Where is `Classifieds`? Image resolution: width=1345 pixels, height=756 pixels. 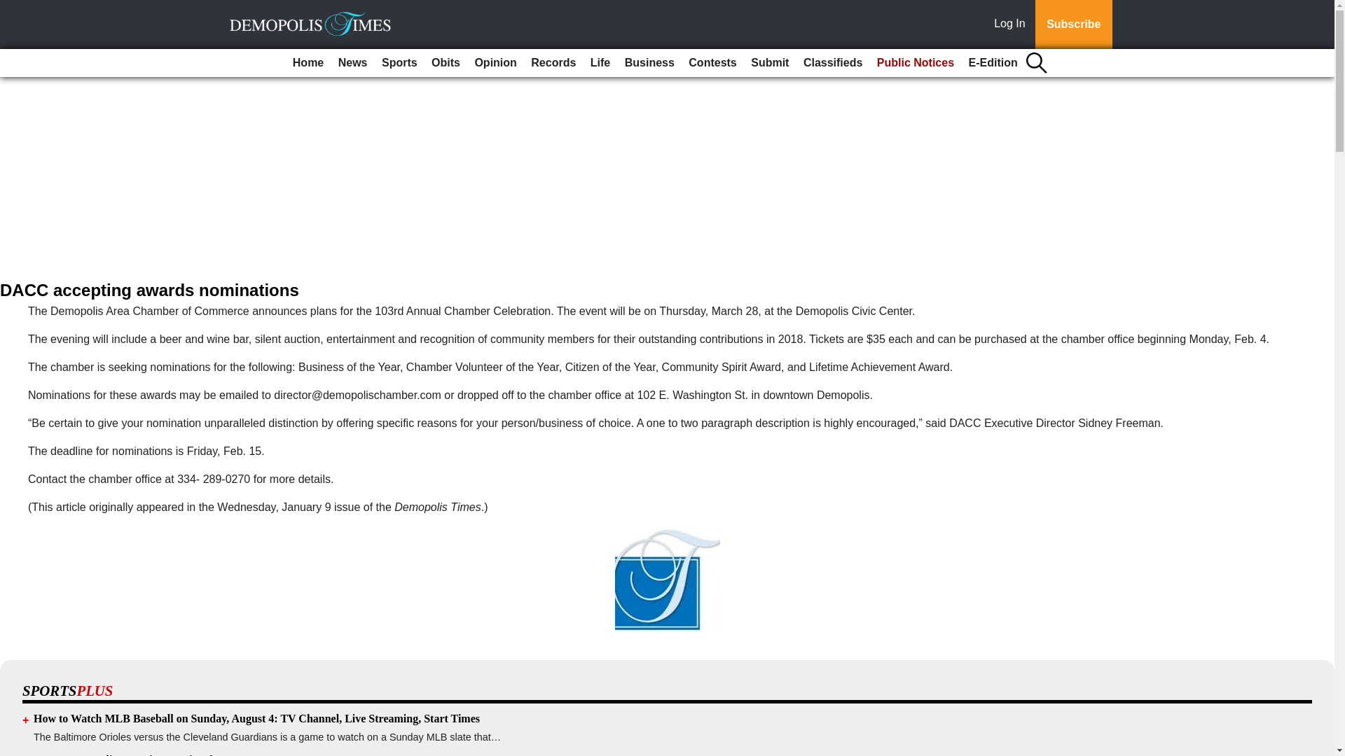
Classifieds is located at coordinates (832, 63).